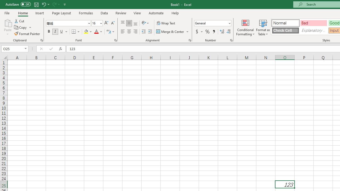  Describe the element at coordinates (27, 33) in the screenshot. I see `Format Painter` at that location.